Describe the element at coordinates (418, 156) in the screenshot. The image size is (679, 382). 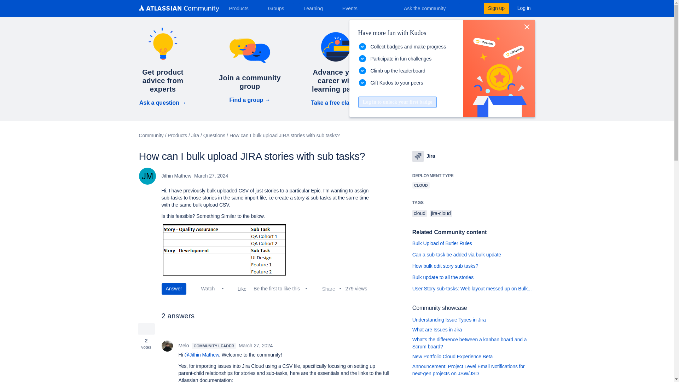
I see `Jira` at that location.